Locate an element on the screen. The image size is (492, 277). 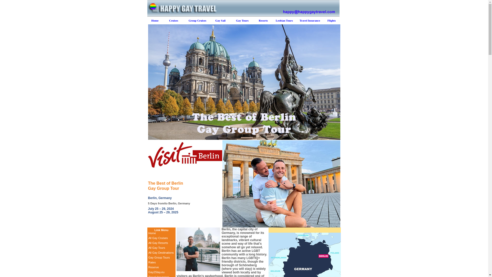
Home is located at coordinates (152, 233).